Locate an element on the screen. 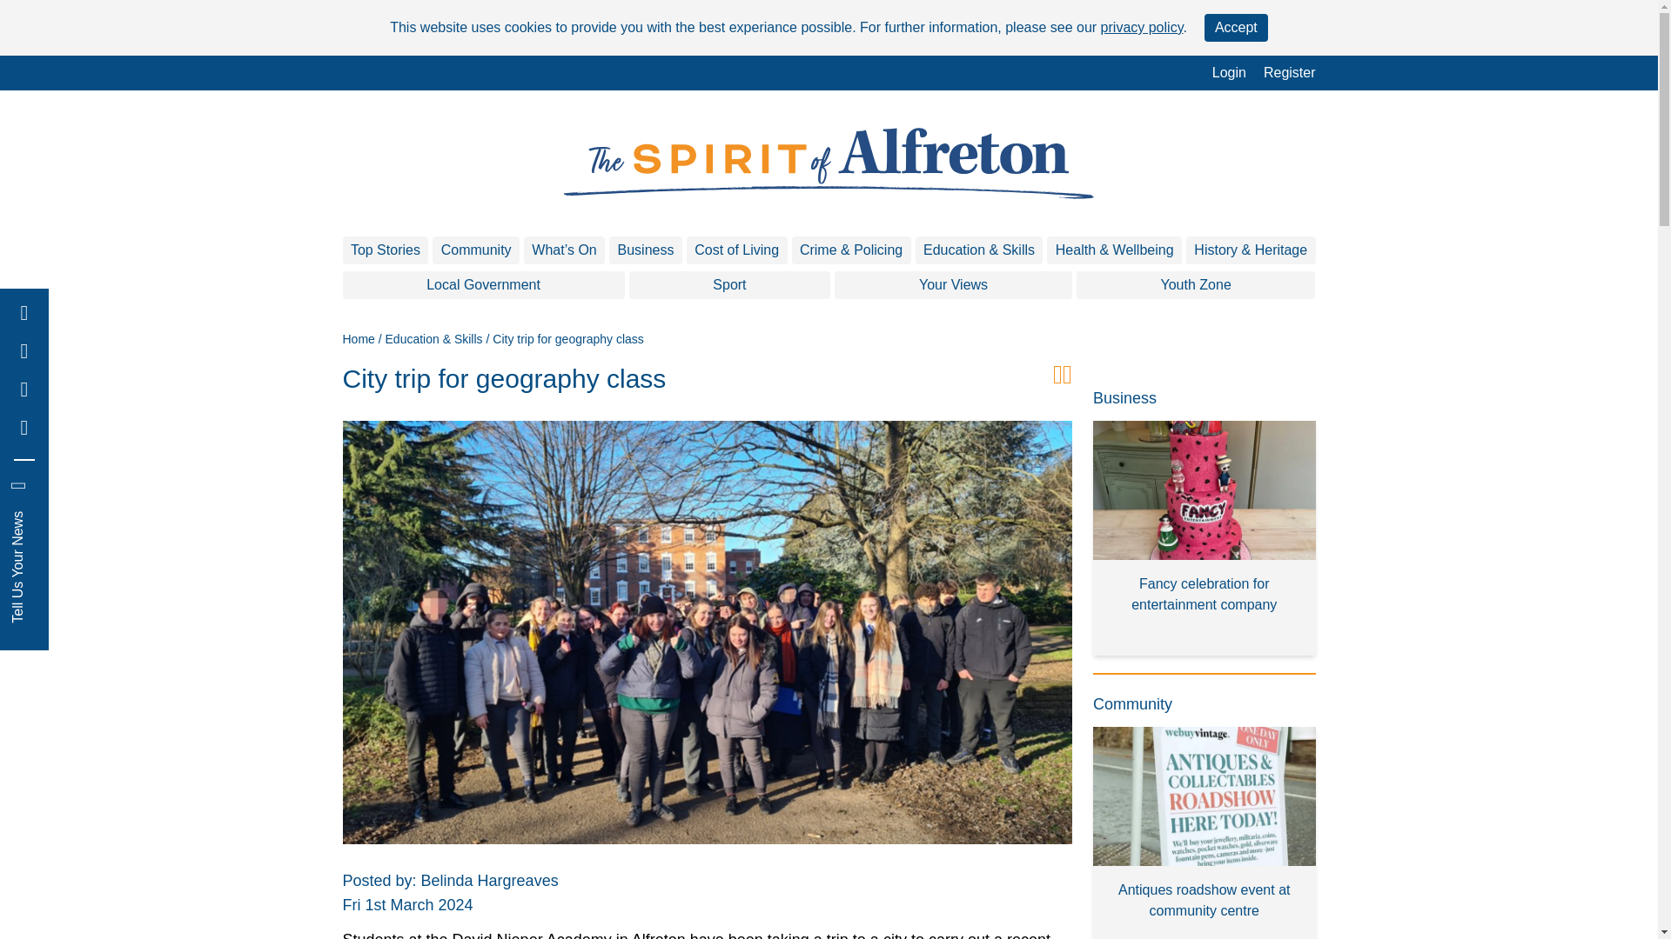 Image resolution: width=1671 pixels, height=939 pixels. Fancy celebration for entertainment company is located at coordinates (1205, 537).